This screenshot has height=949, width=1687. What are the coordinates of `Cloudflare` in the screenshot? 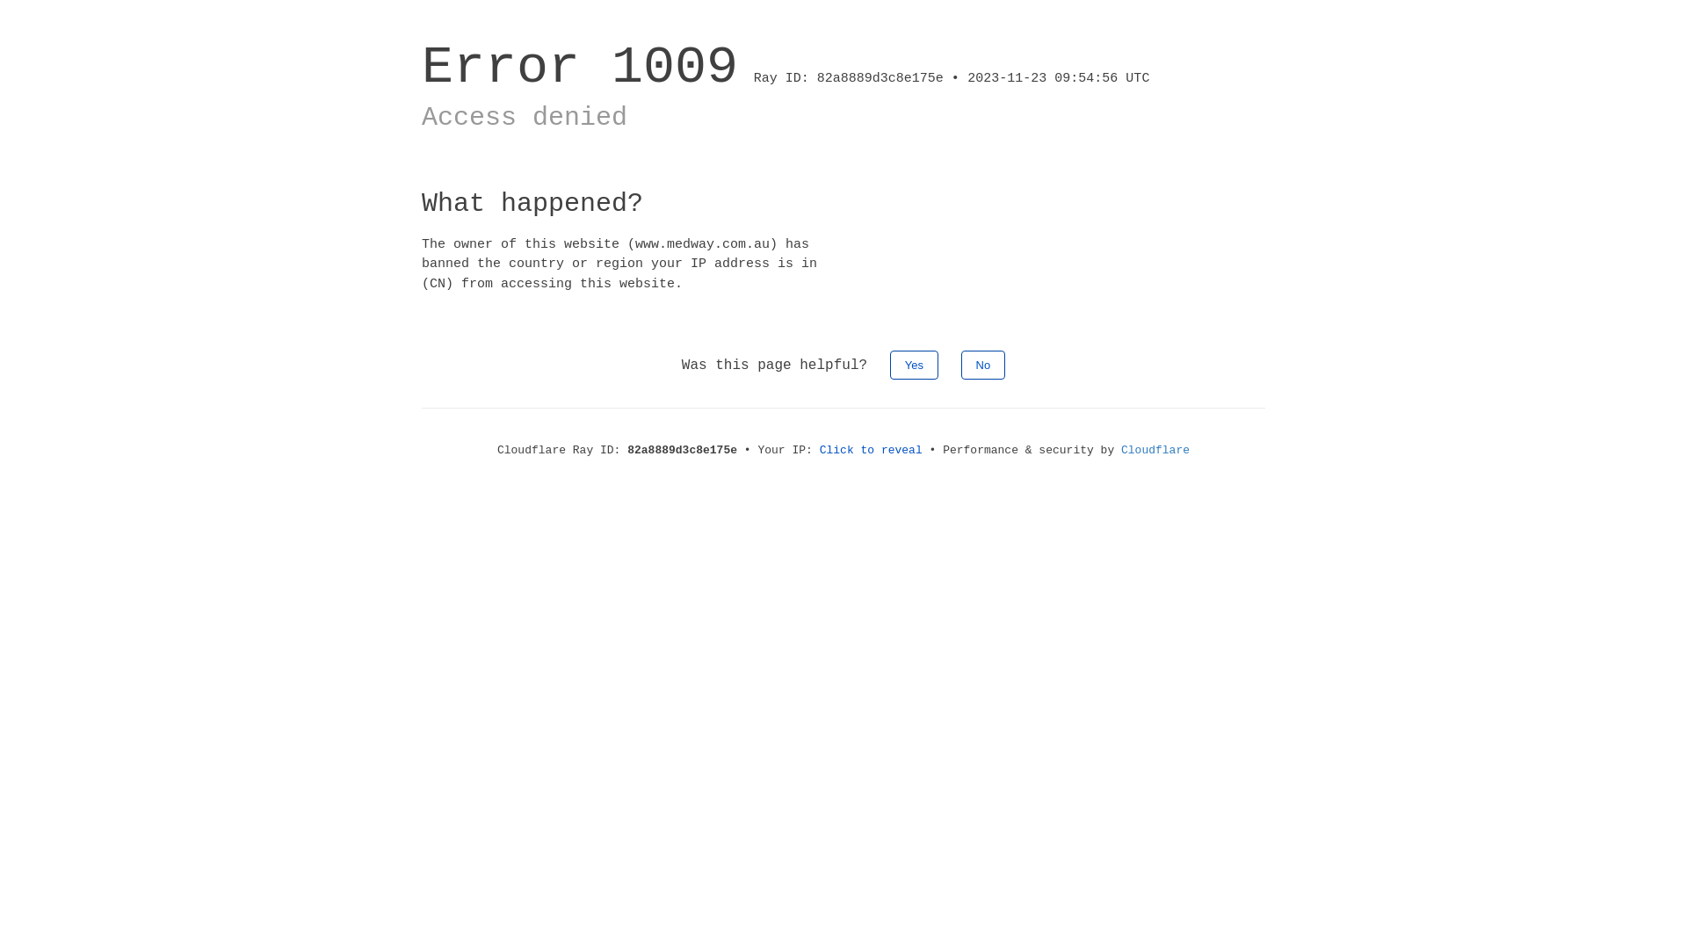 It's located at (1155, 450).